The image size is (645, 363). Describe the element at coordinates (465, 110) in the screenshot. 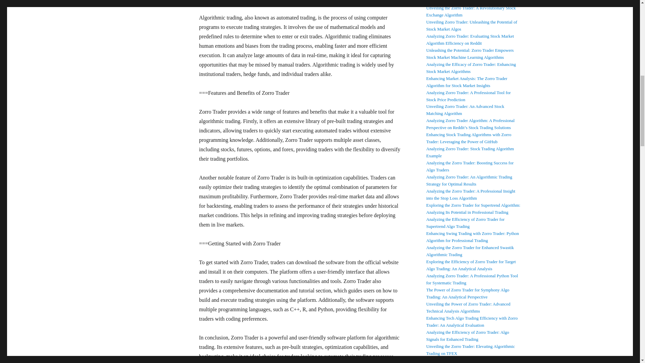

I see `Unveiling Zorro Trader: An Advanced Stock Matching Algorithm` at that location.